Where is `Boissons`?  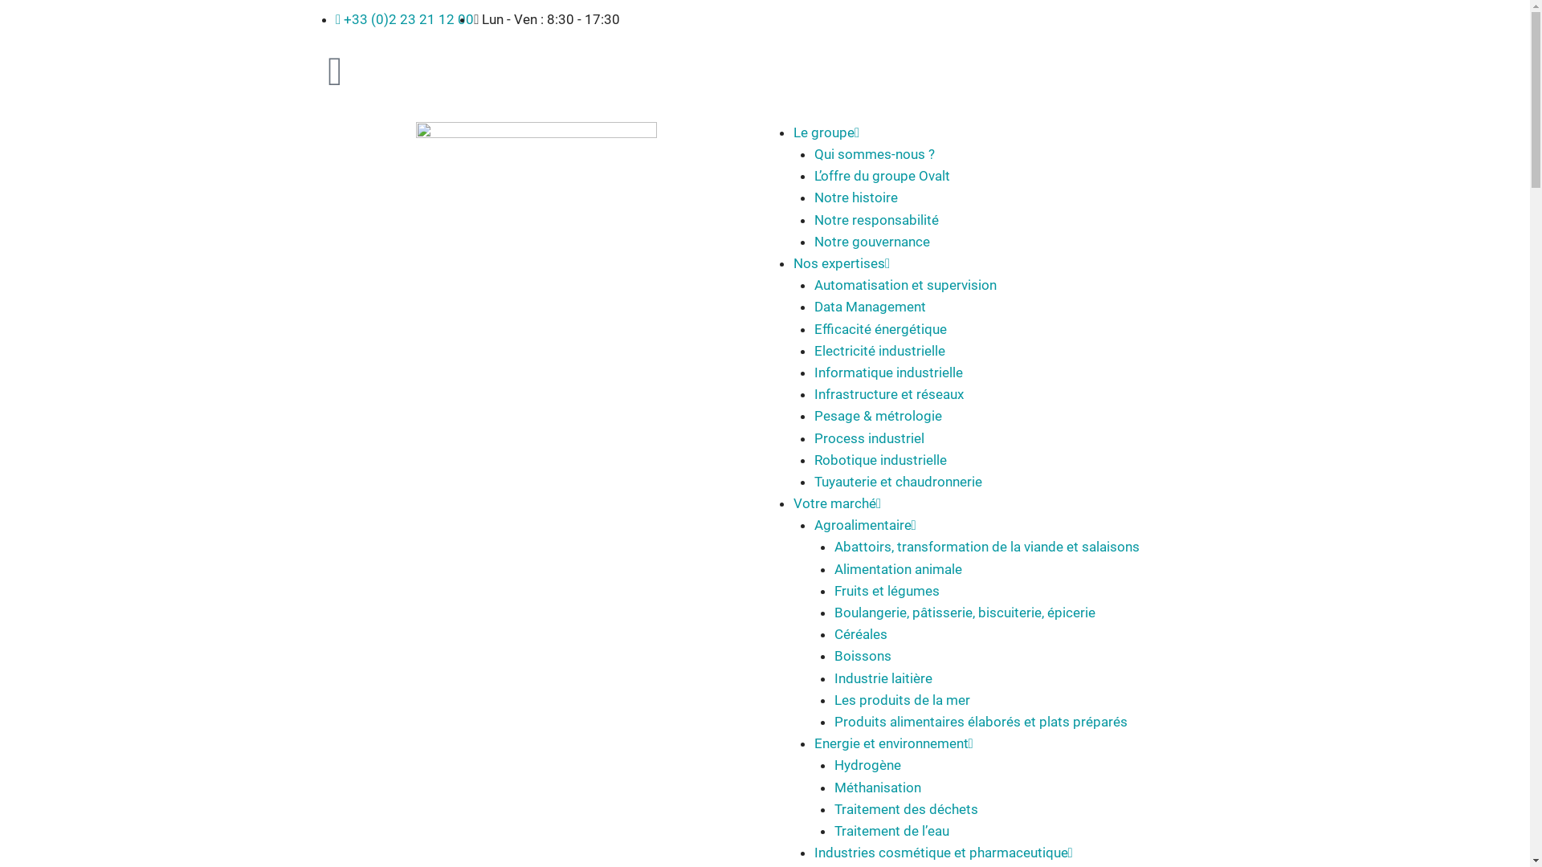 Boissons is located at coordinates (863, 656).